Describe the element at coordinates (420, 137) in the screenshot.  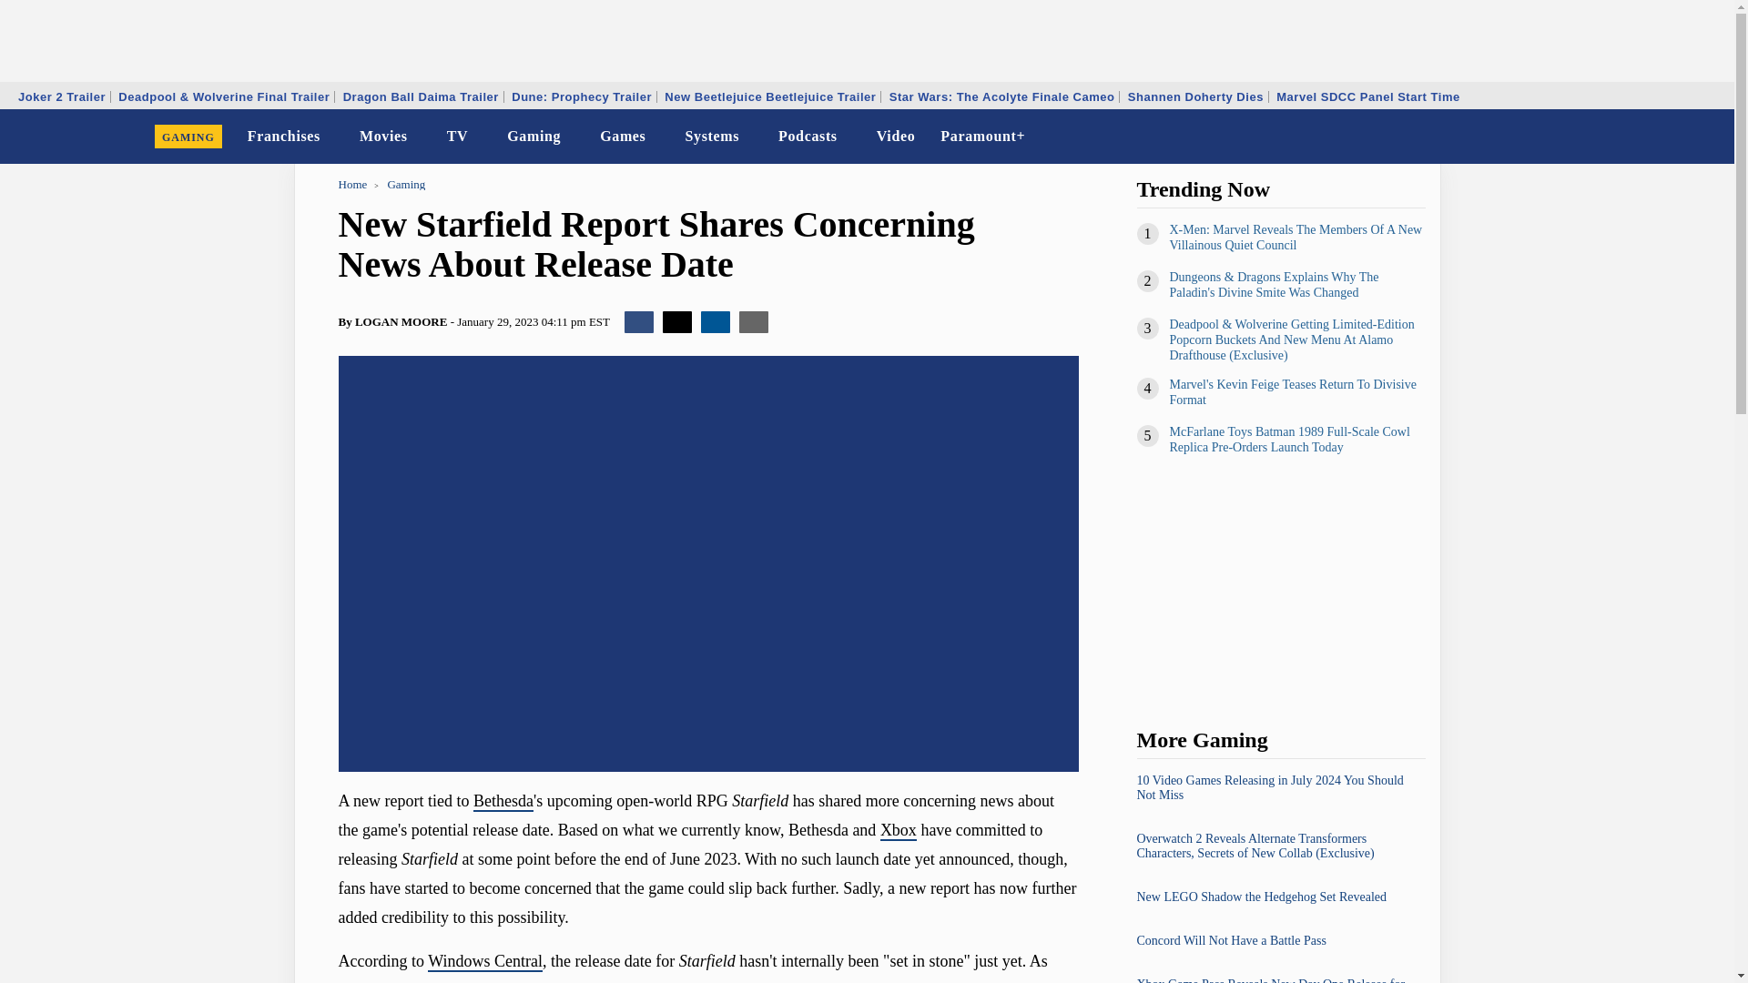
I see `Arrow` at that location.